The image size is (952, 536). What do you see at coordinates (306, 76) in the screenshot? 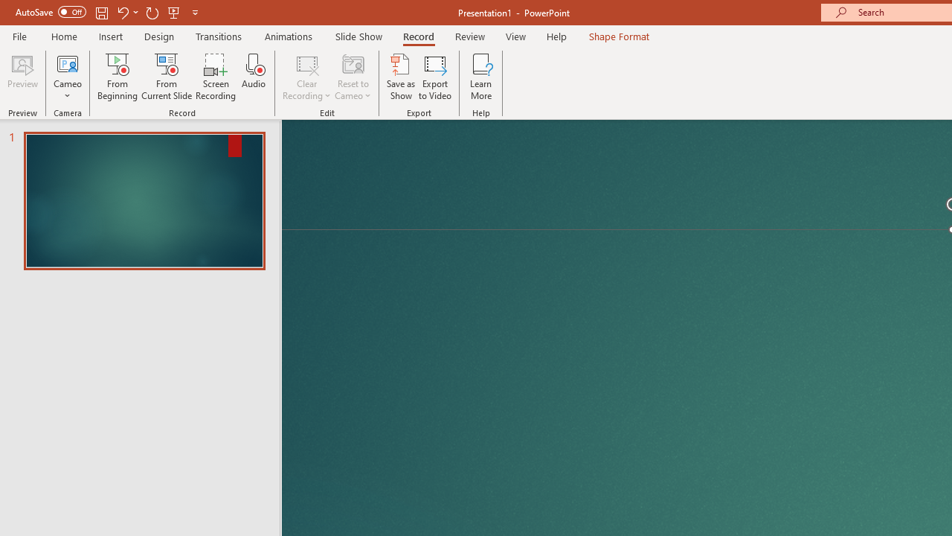
I see `Clear Recording` at bounding box center [306, 76].